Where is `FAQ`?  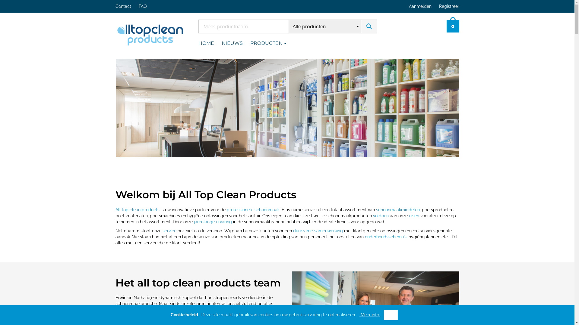 FAQ is located at coordinates (147, 6).